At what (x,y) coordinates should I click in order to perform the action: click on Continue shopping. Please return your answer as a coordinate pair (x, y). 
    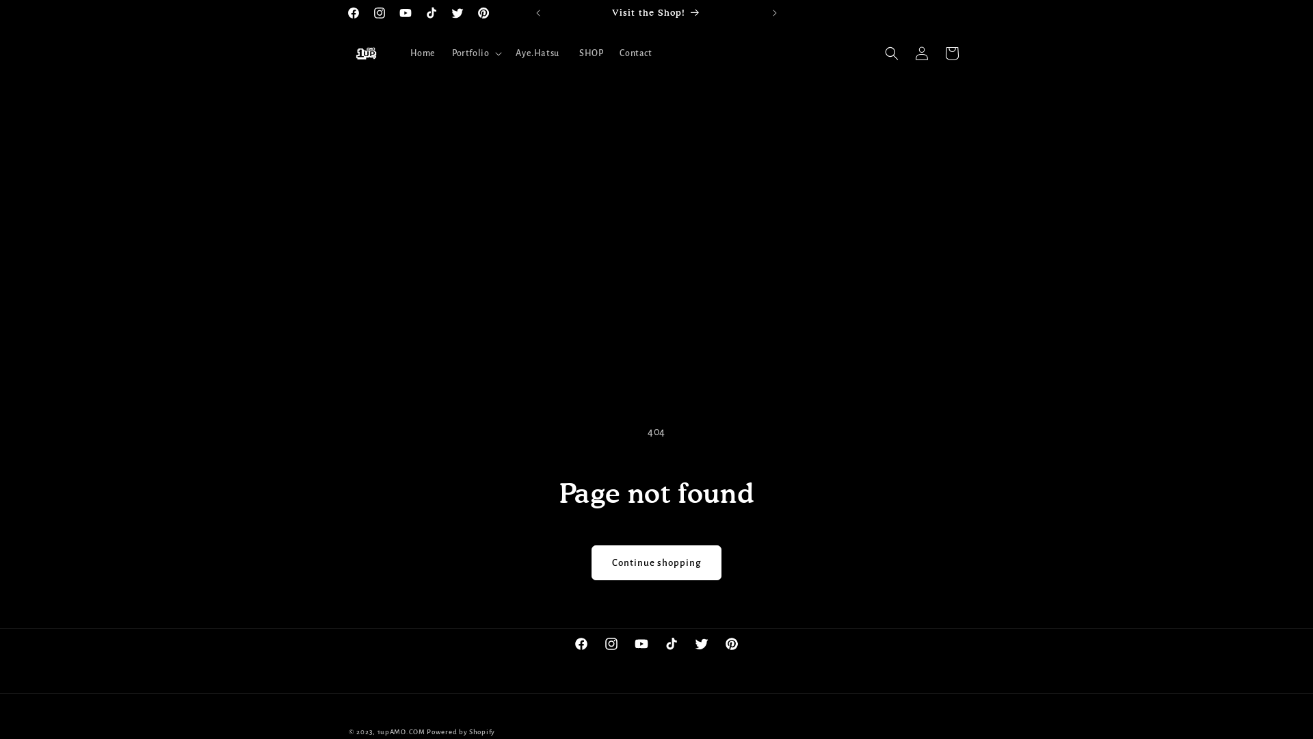
    Looking at the image, I should click on (656, 562).